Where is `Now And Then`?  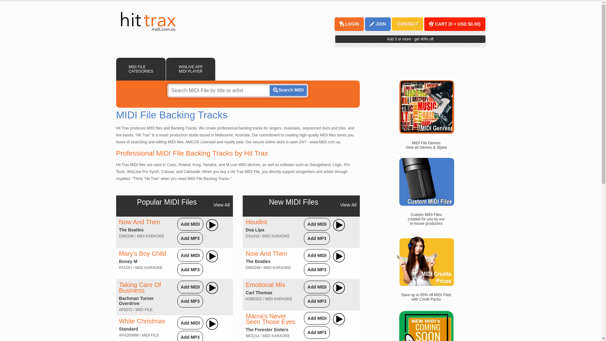 Now And Then is located at coordinates (140, 222).